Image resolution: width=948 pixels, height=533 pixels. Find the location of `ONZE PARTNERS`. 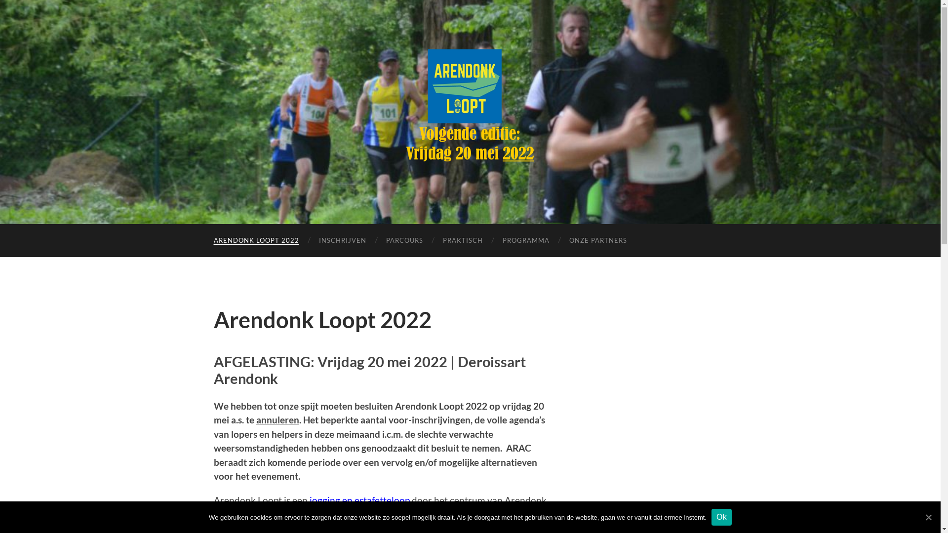

ONZE PARTNERS is located at coordinates (597, 241).